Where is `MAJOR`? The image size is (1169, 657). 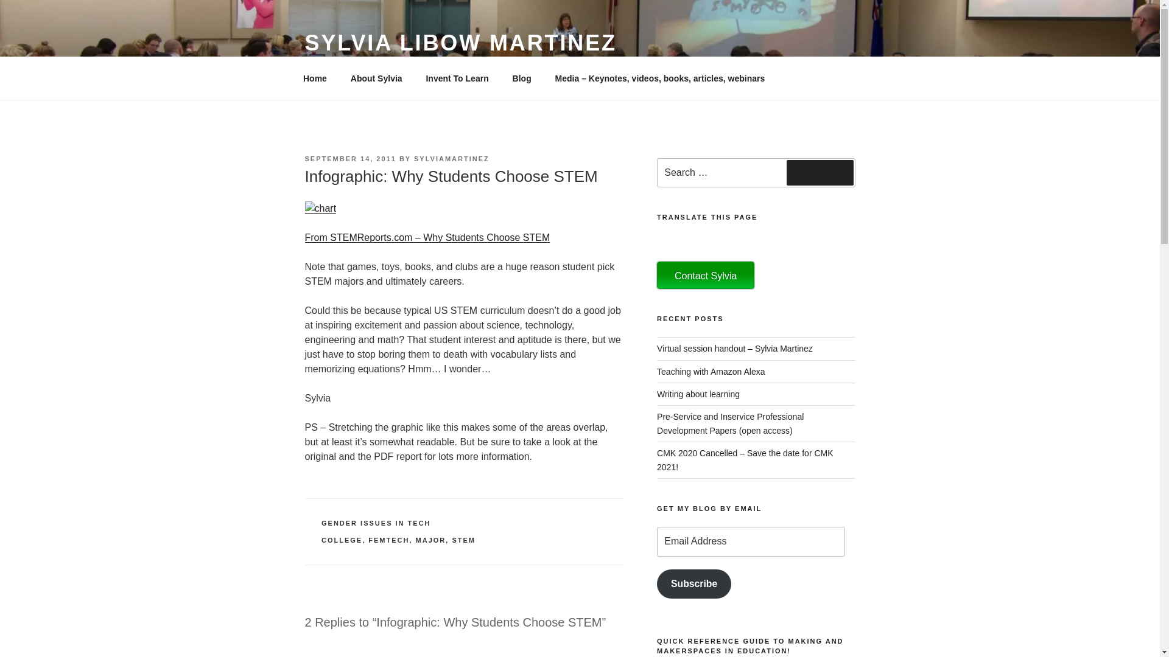 MAJOR is located at coordinates (431, 540).